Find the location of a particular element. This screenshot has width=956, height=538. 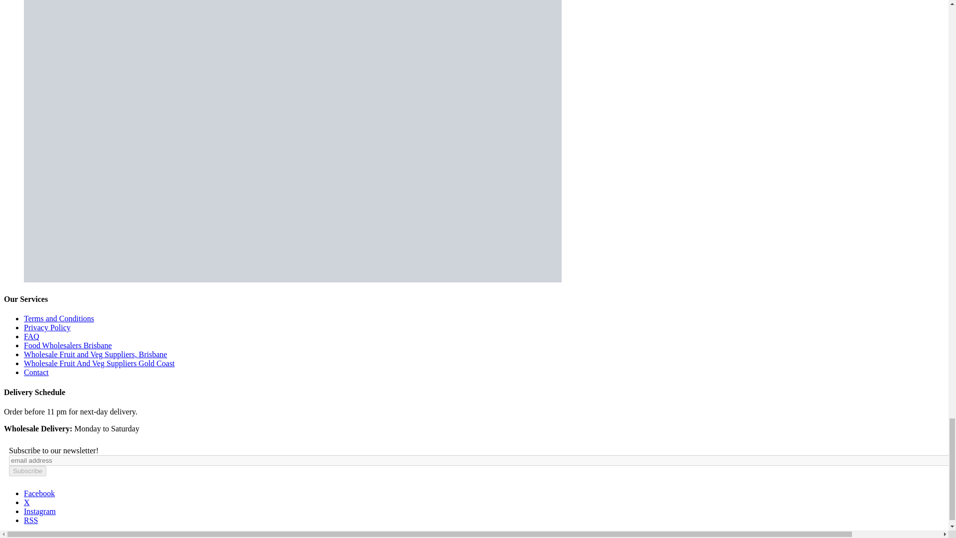

Instagram is located at coordinates (40, 511).